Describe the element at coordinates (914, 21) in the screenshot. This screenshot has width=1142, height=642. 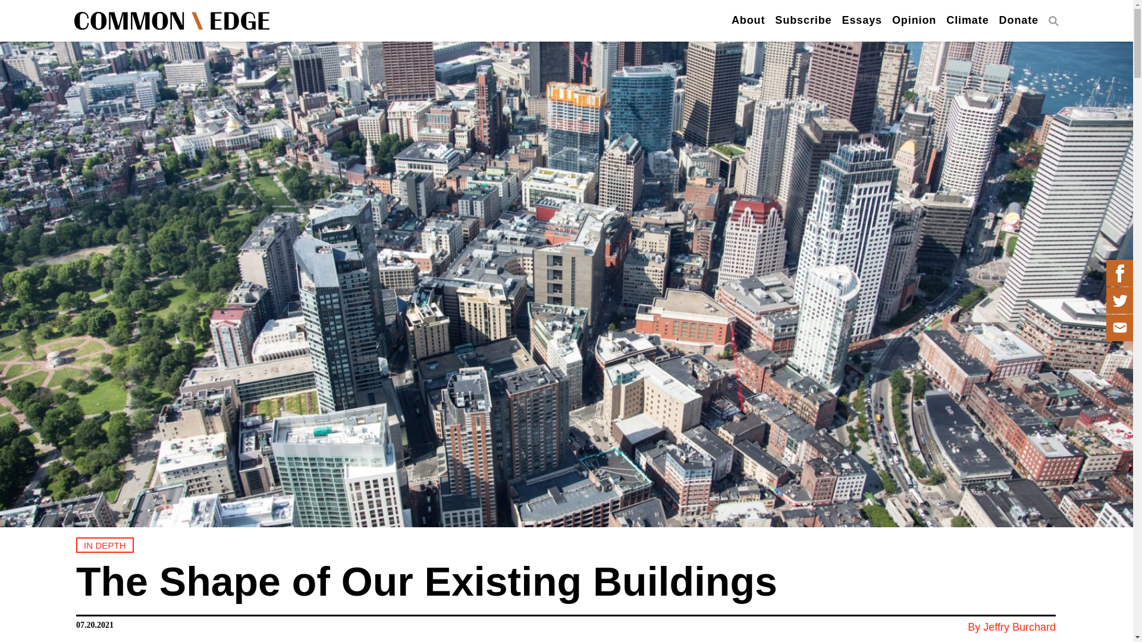
I see `Opinion` at that location.